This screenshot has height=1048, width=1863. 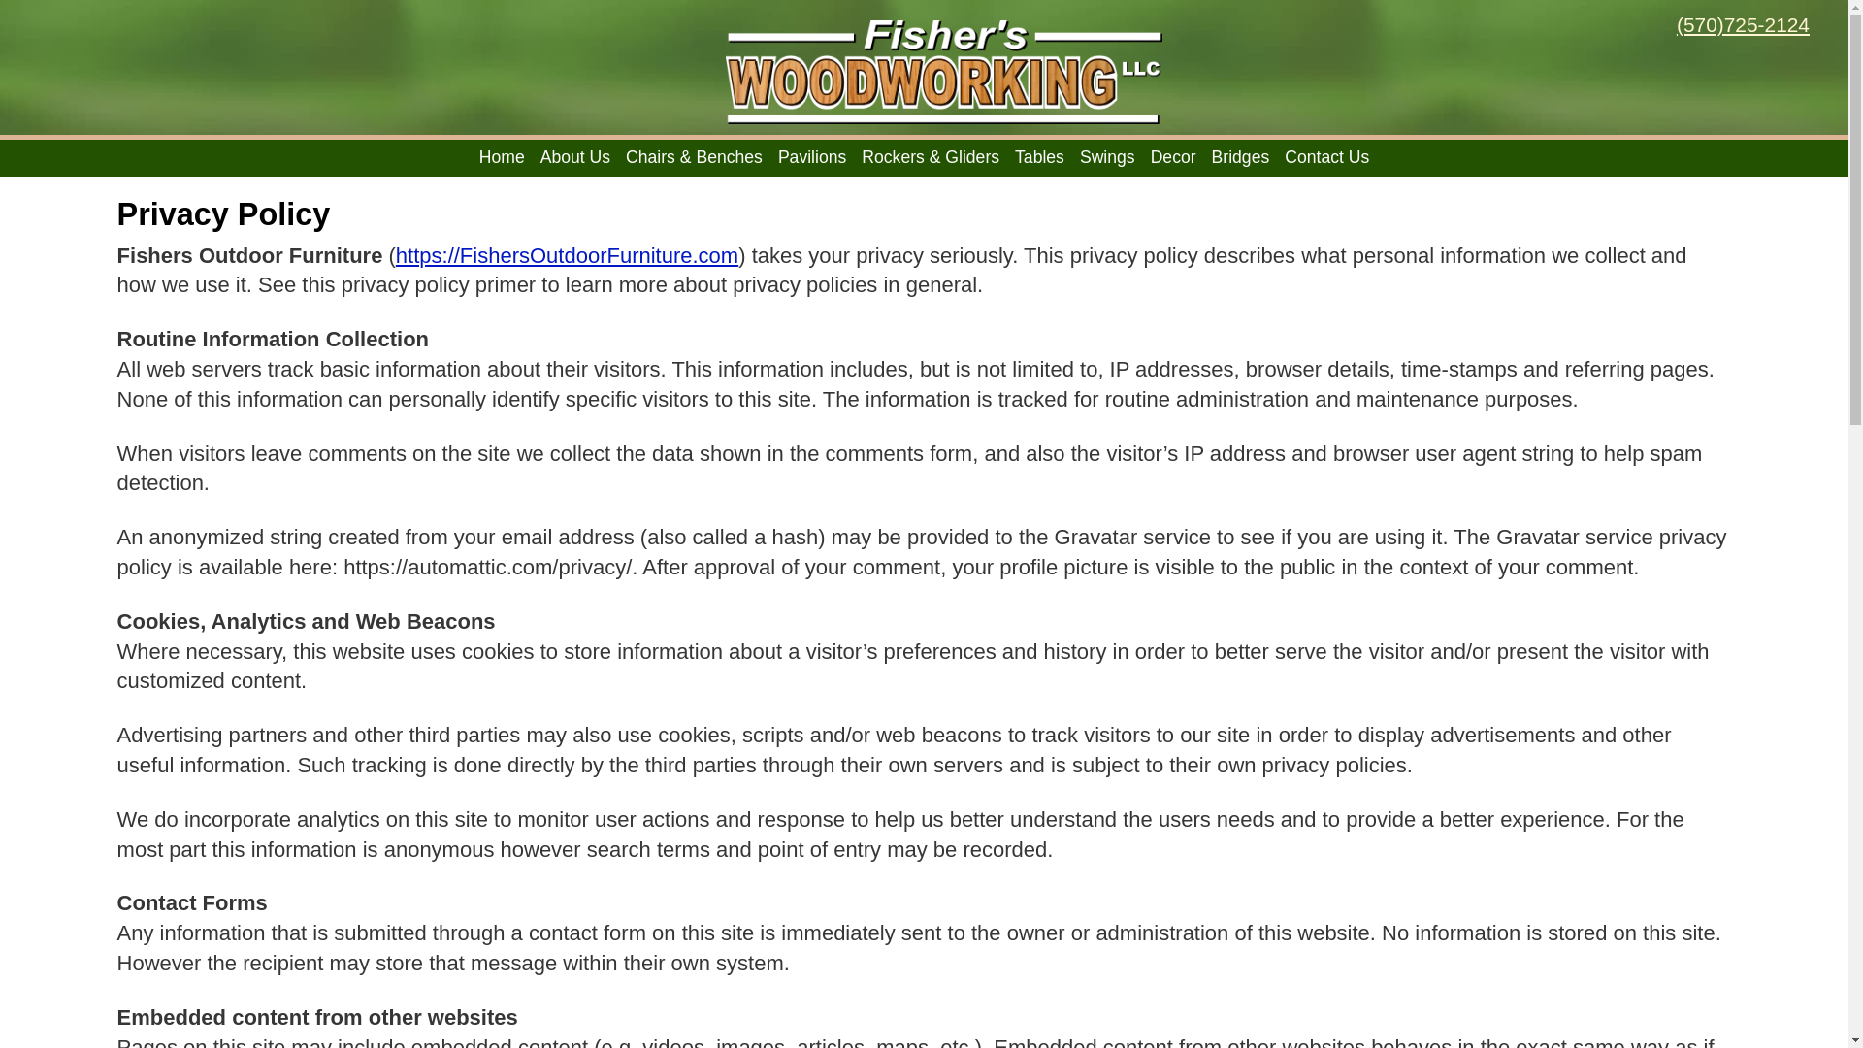 I want to click on Home, so click(x=502, y=157).